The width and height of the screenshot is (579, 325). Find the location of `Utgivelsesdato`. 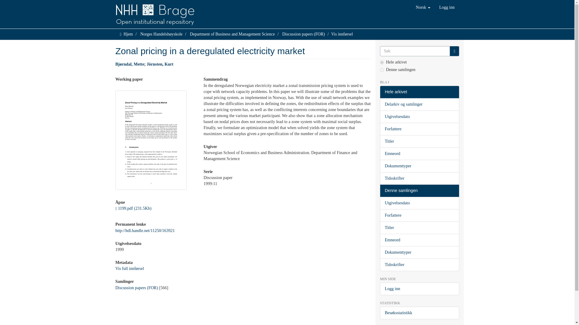

Utgivelsesdato is located at coordinates (419, 117).